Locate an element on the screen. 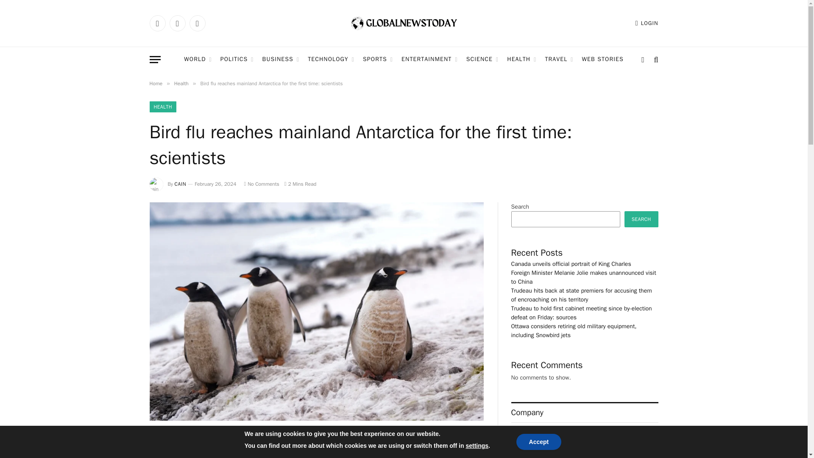  Facebook is located at coordinates (157, 23).